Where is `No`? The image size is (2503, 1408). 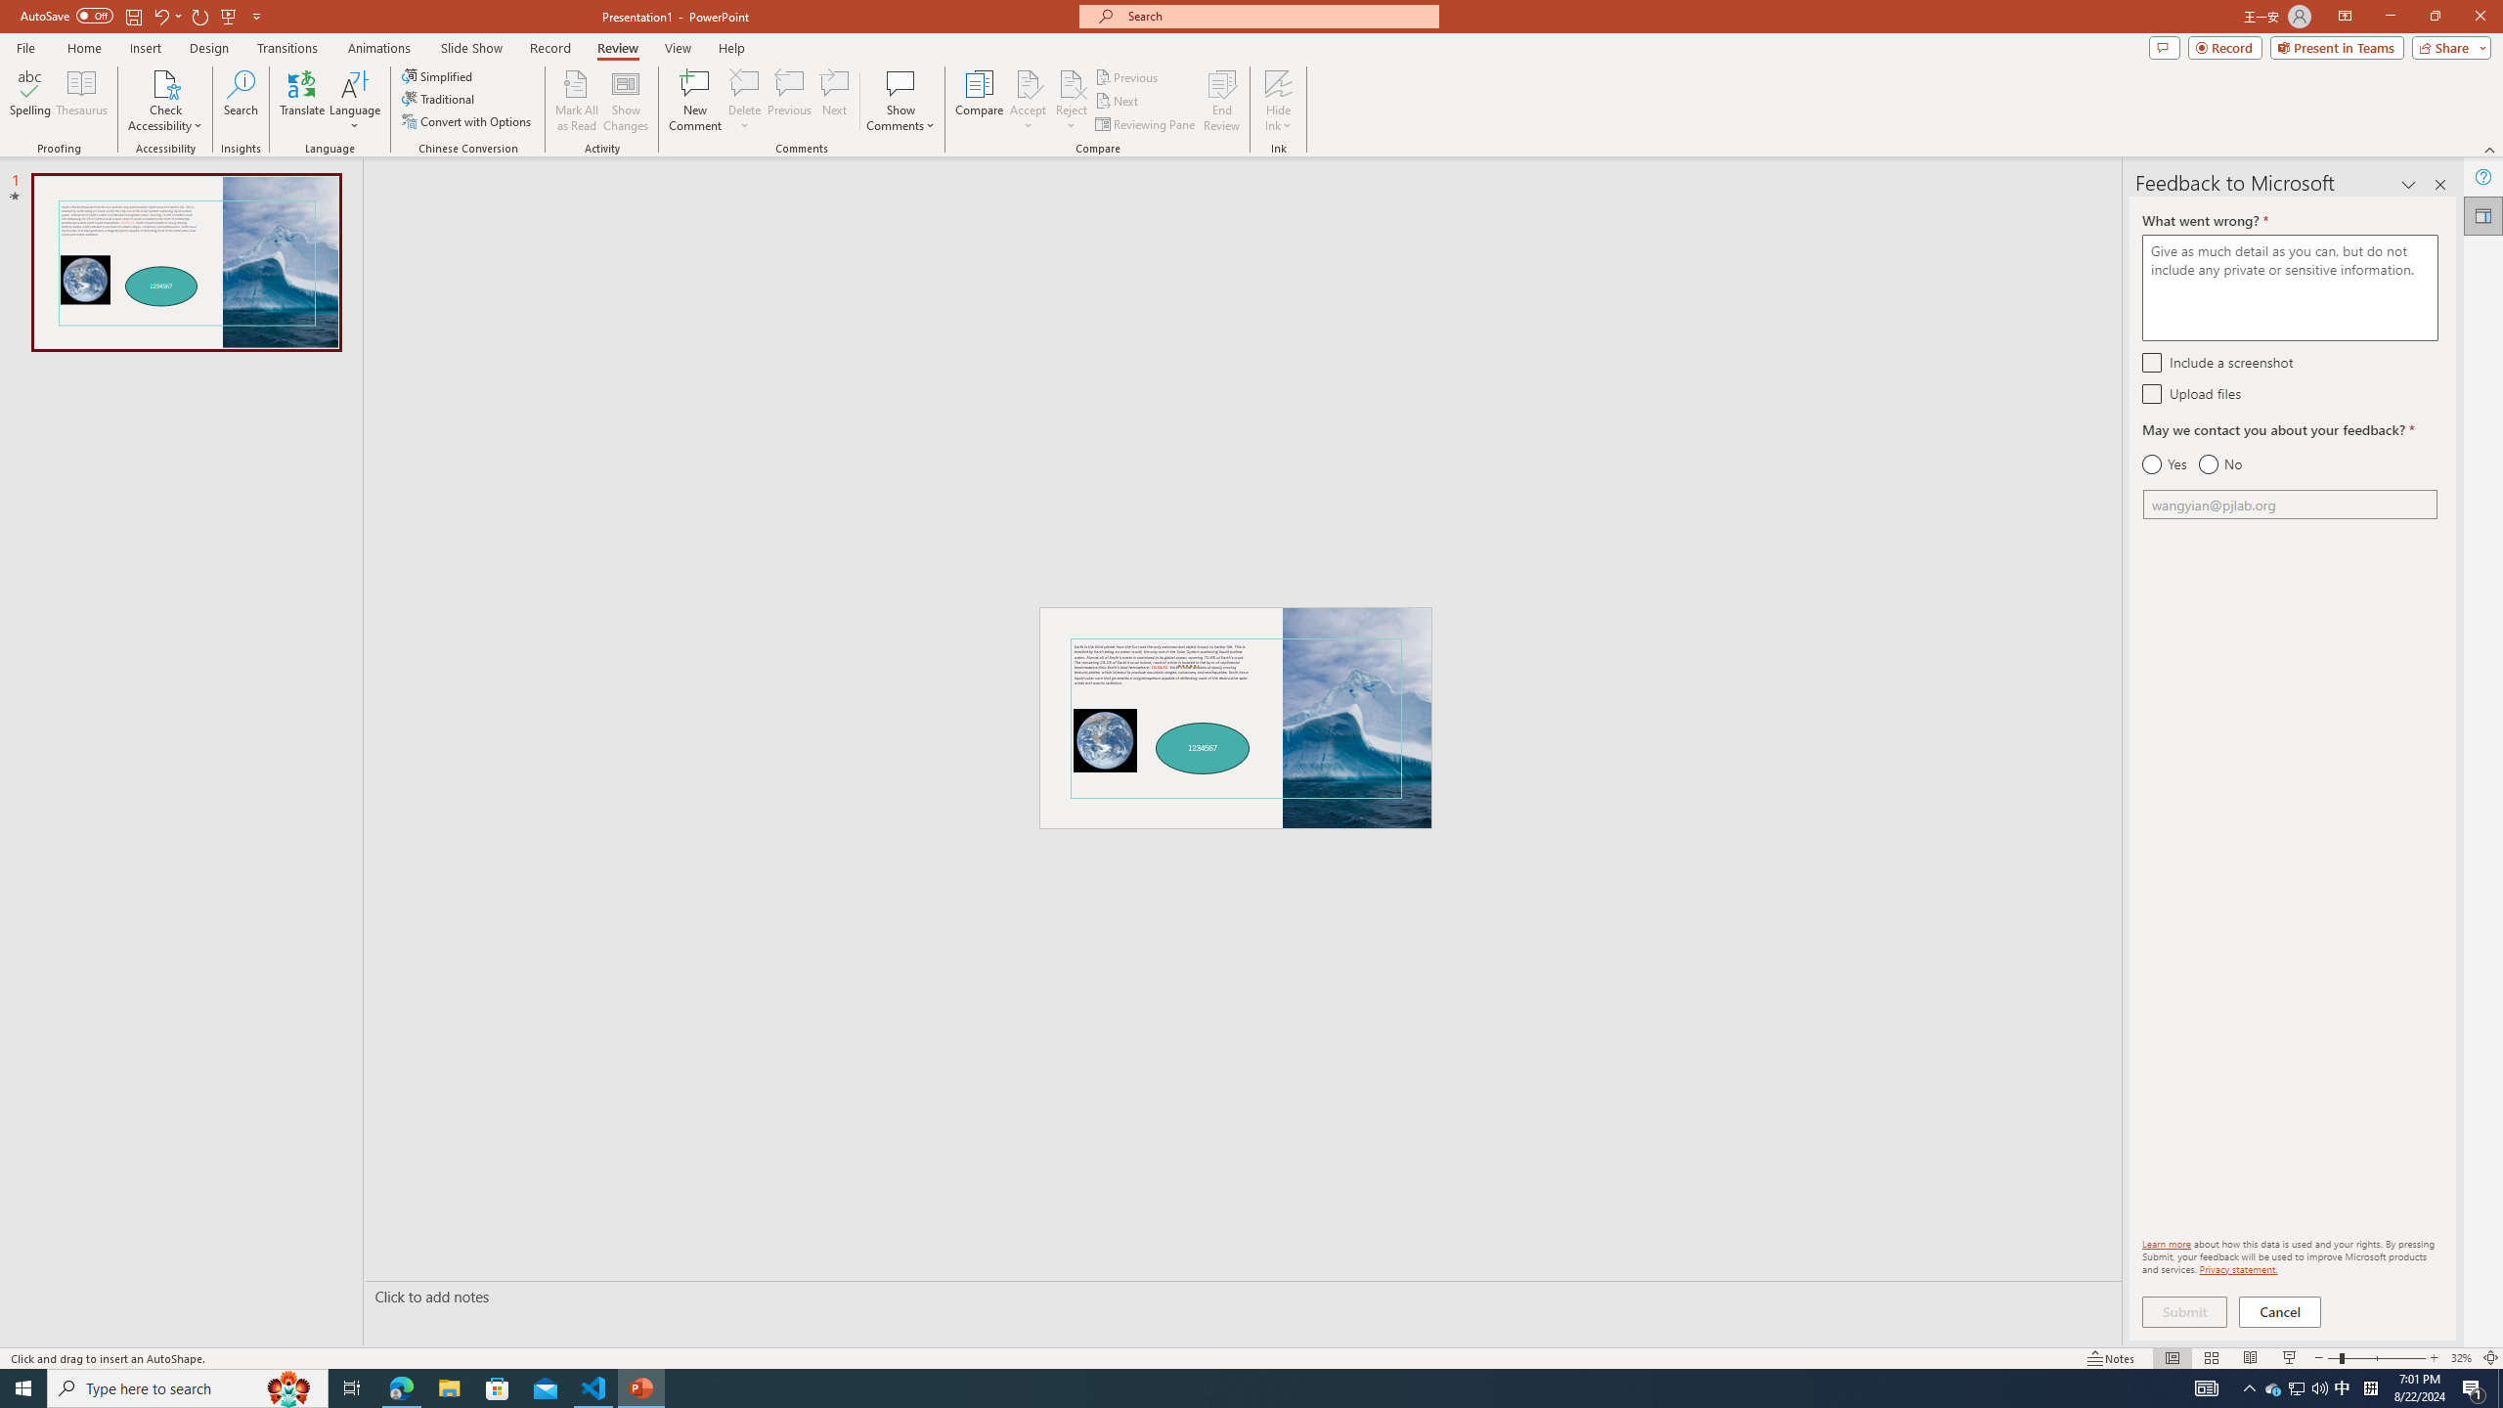 No is located at coordinates (2219, 464).